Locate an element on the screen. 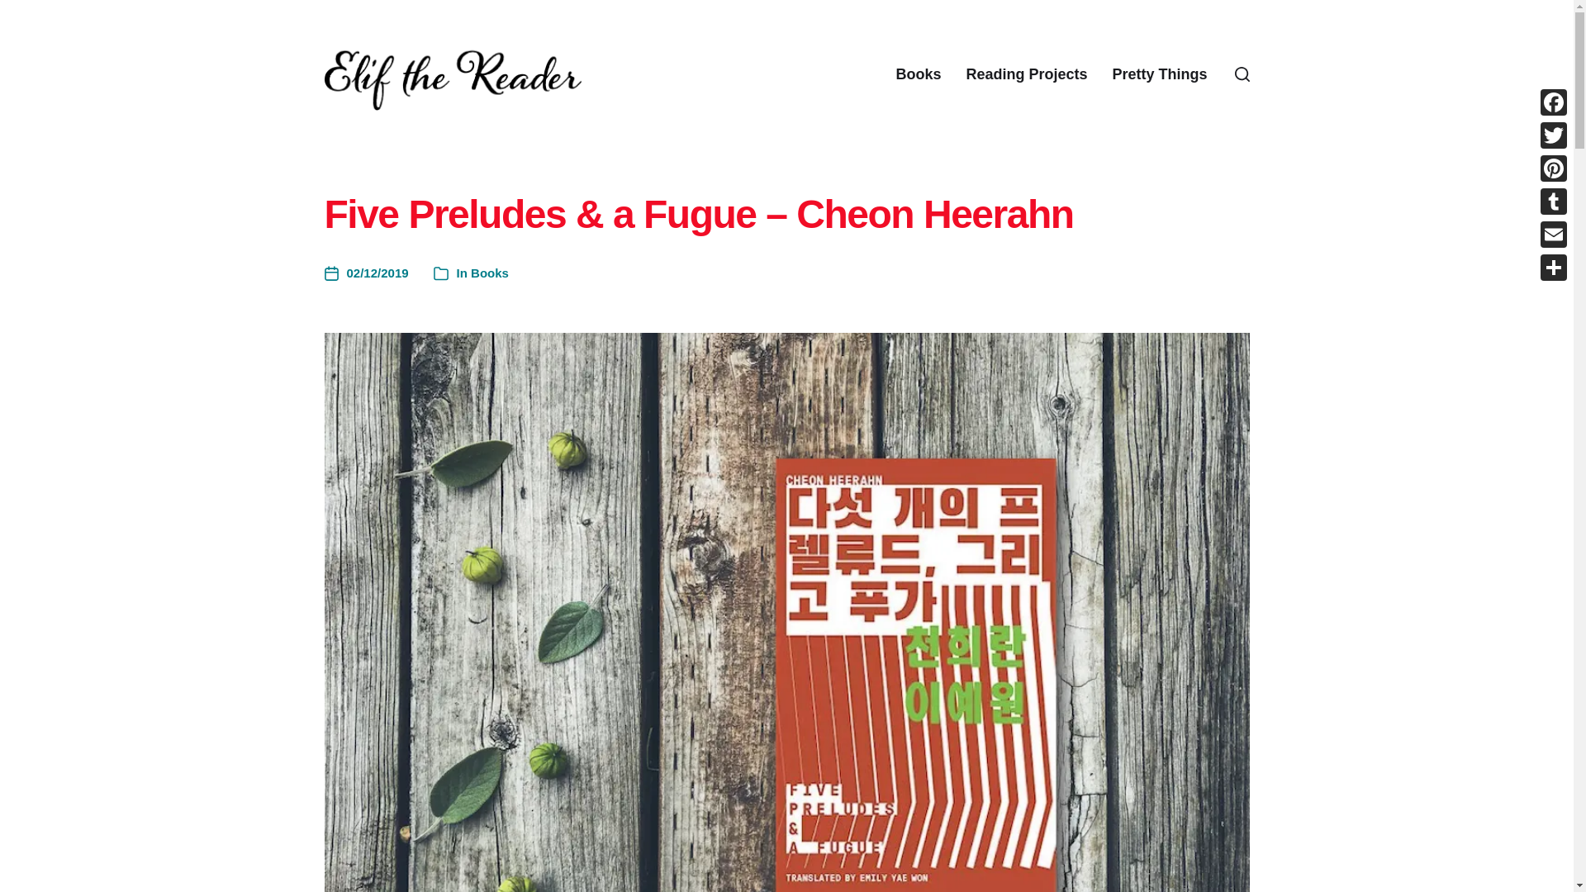  Reading Projects is located at coordinates (1026, 74).